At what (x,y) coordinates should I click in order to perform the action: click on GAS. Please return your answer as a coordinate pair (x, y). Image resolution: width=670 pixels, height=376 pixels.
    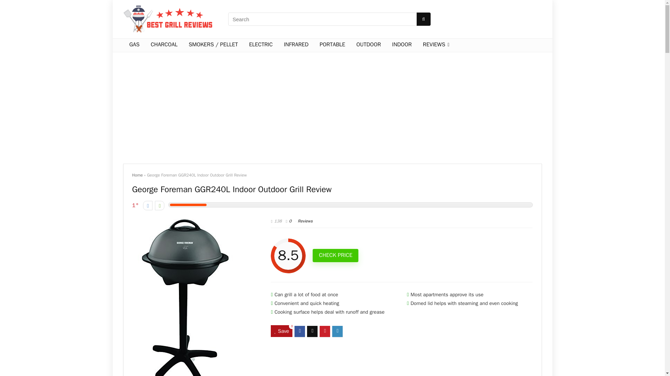
    Looking at the image, I should click on (133, 45).